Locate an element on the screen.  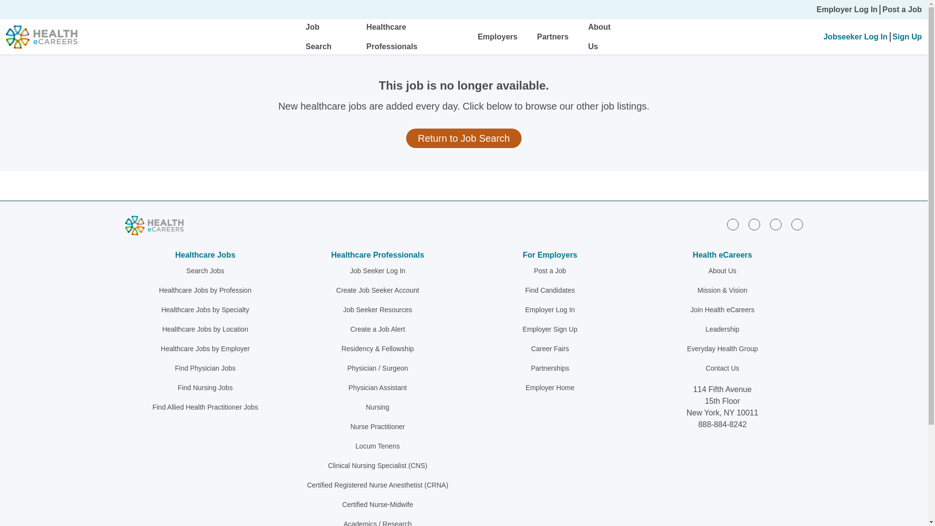
Job Search is located at coordinates (318, 37).